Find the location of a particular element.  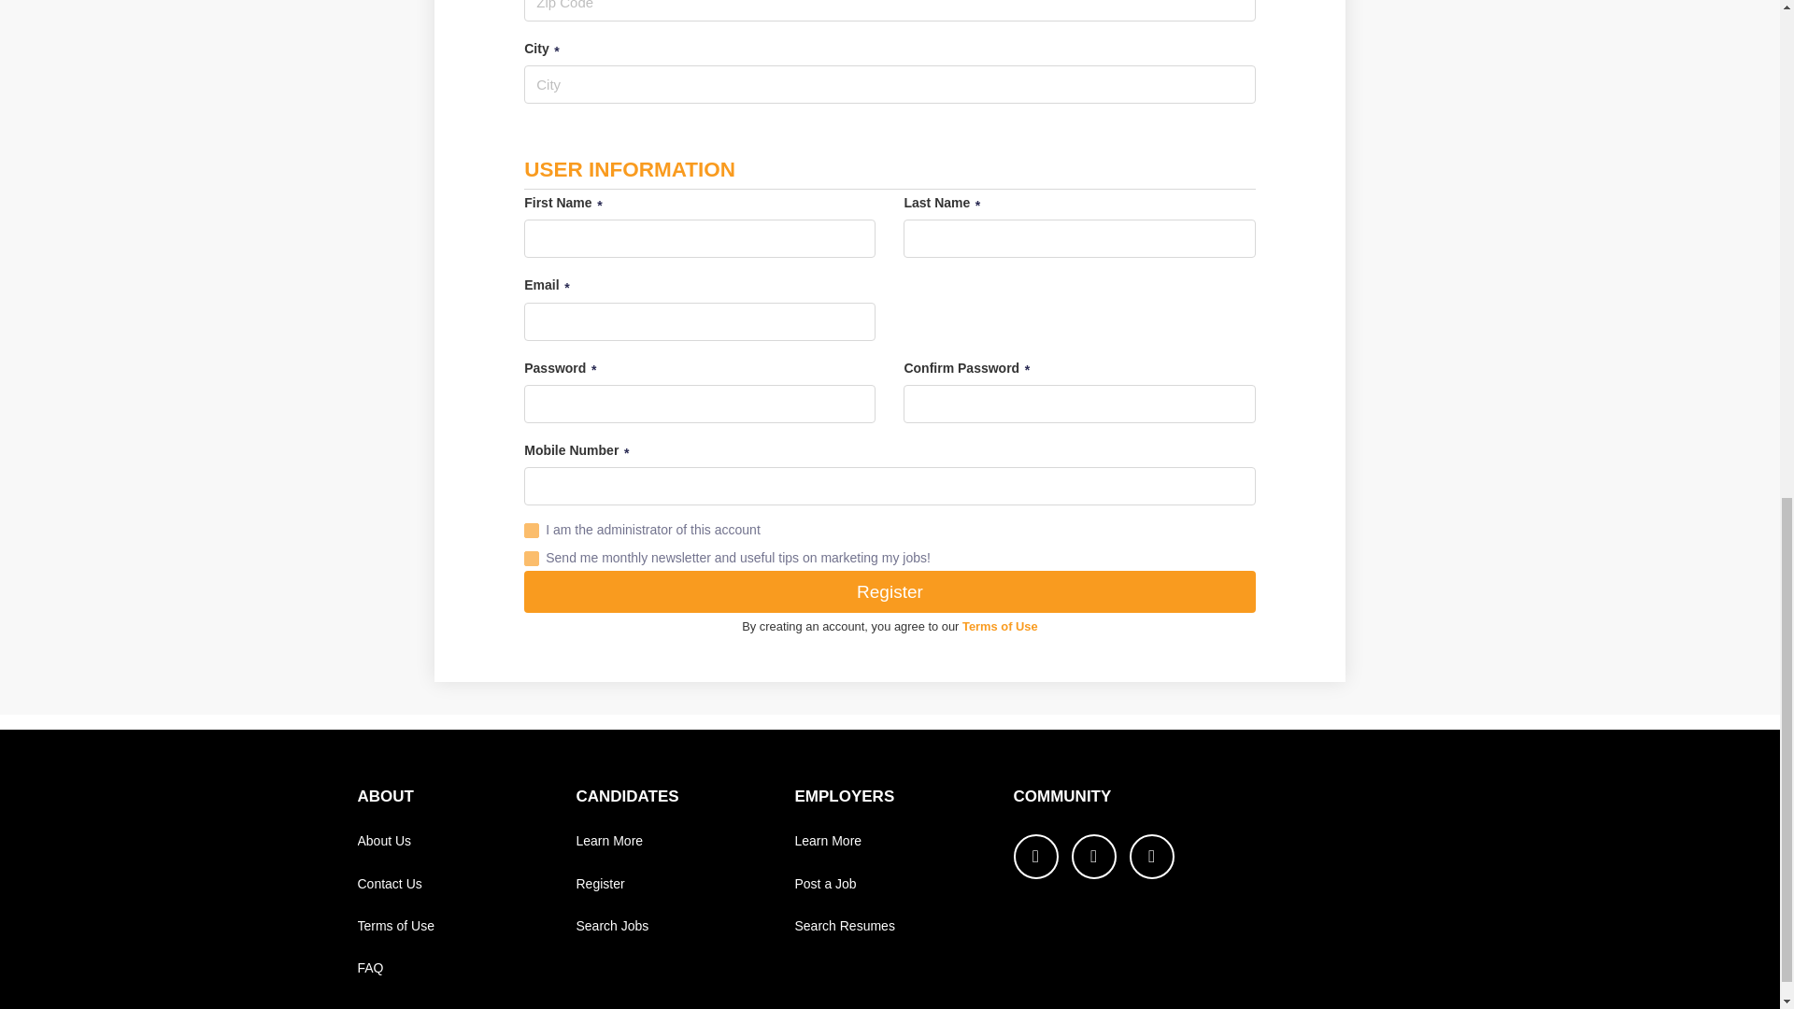

Terms of Use is located at coordinates (1000, 626).